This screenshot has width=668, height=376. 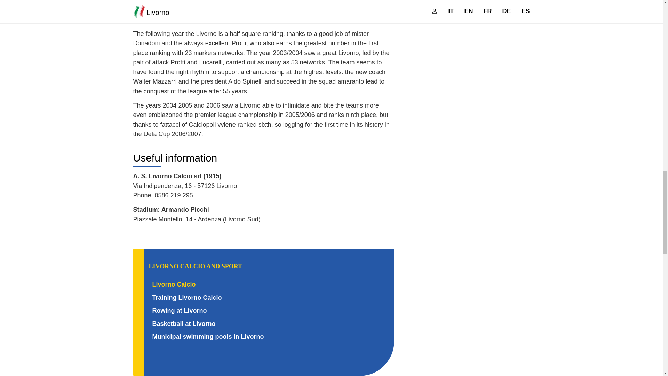 I want to click on Rowing at Livorno, so click(x=180, y=311).